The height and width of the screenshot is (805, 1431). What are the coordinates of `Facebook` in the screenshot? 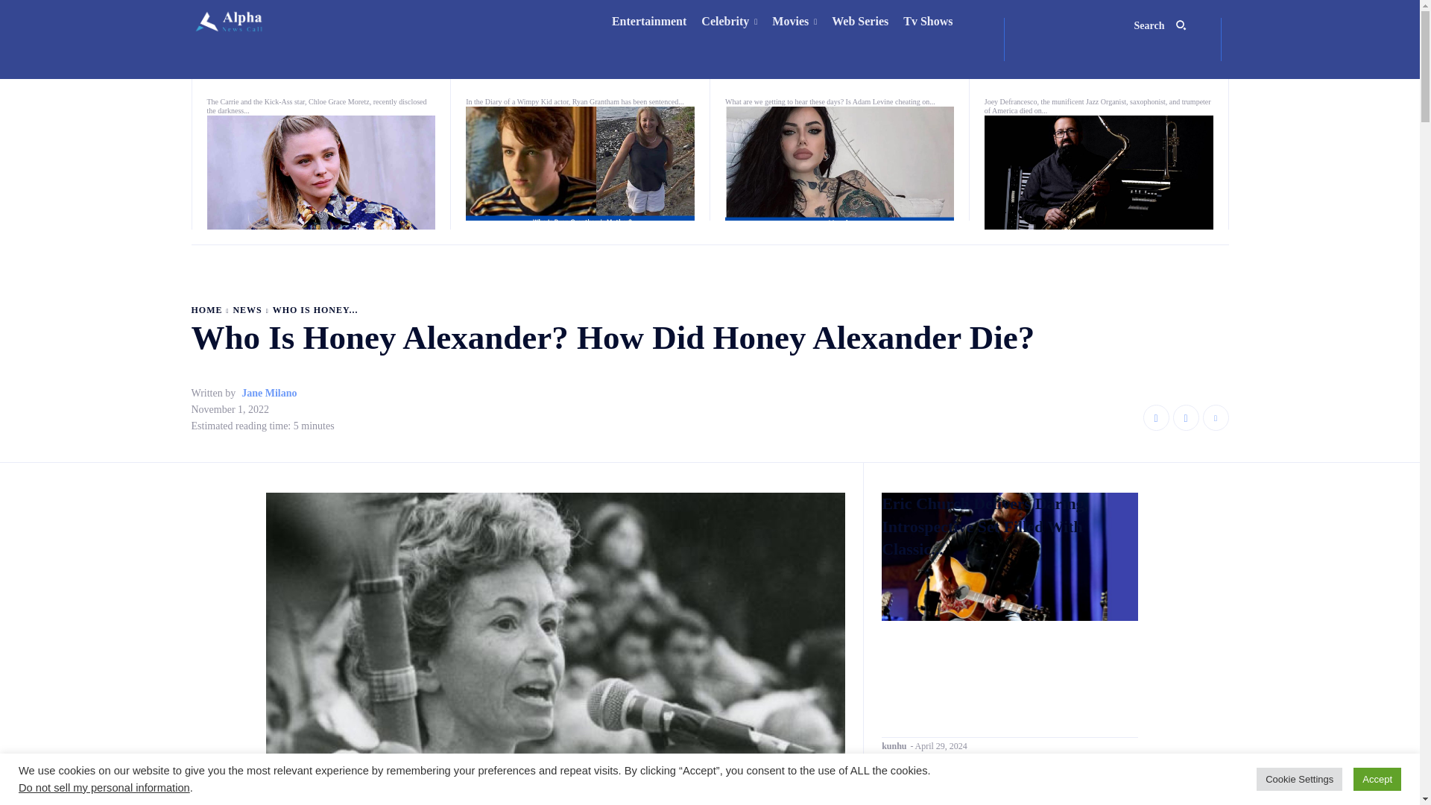 It's located at (1156, 417).